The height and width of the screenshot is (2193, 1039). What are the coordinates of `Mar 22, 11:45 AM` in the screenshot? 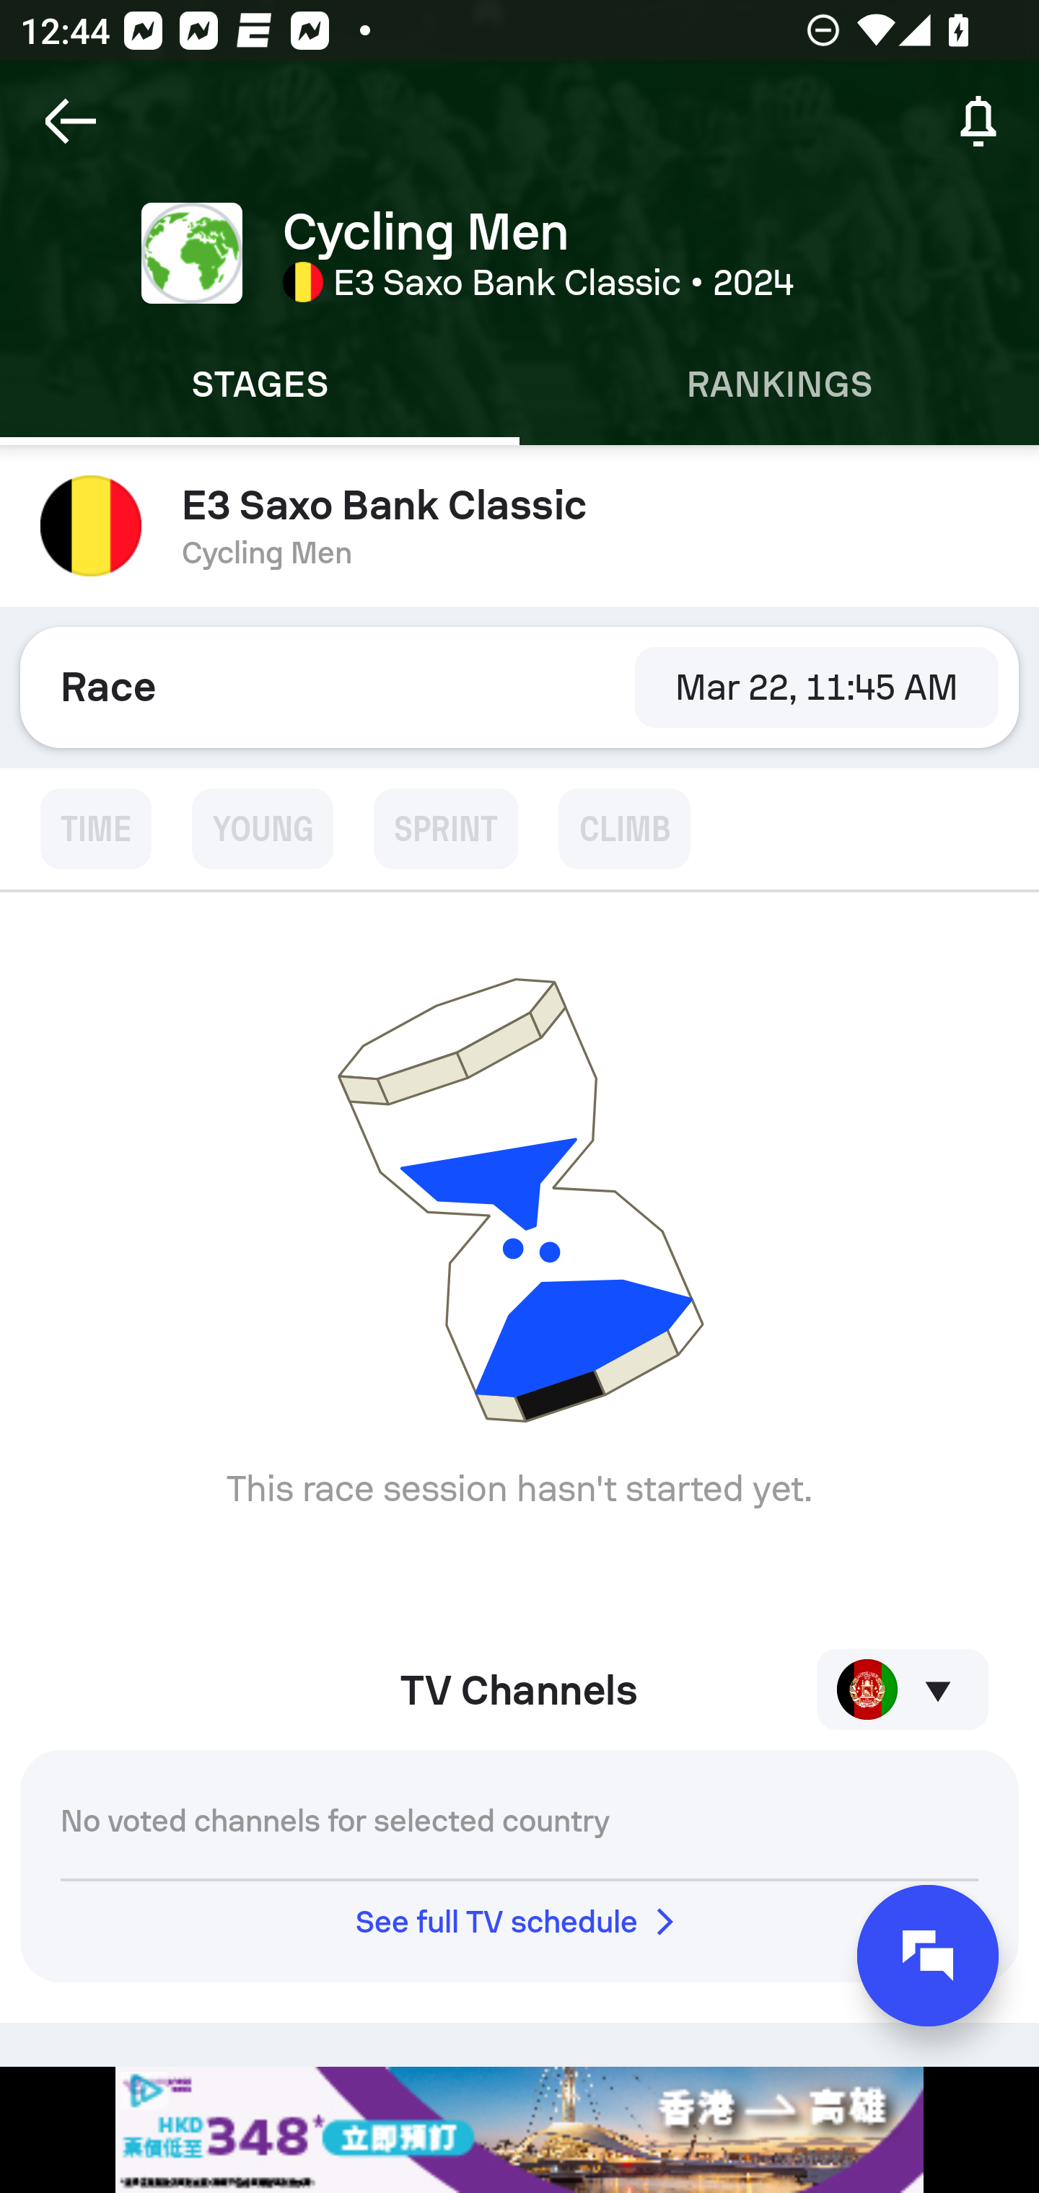 It's located at (816, 687).